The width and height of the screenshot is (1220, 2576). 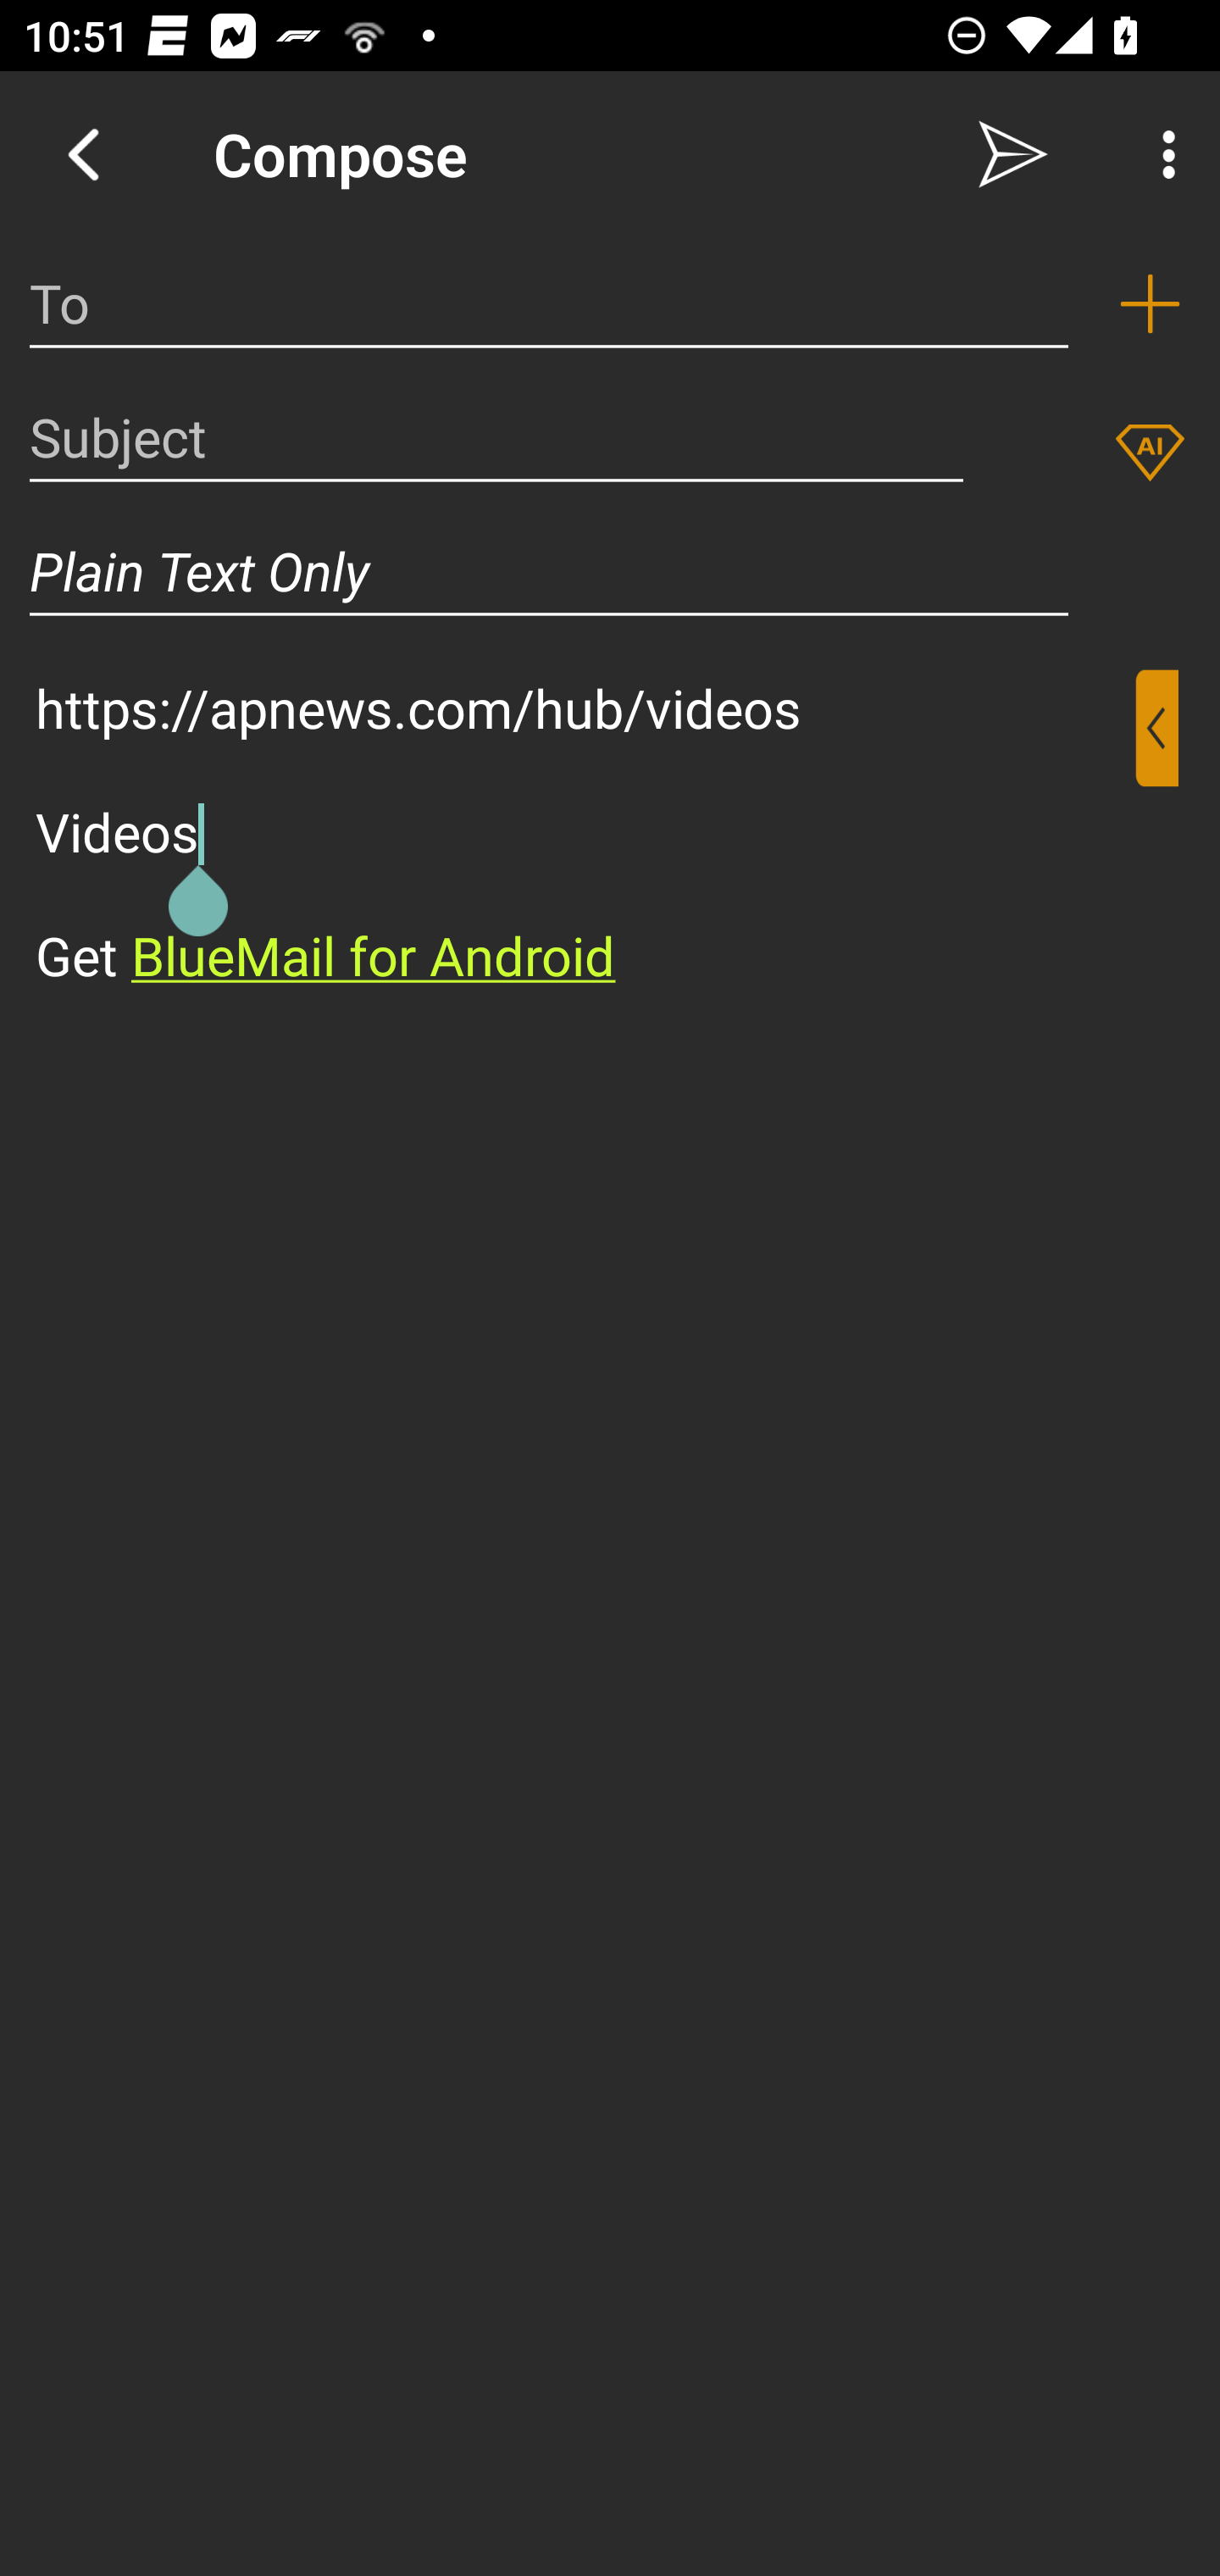 I want to click on Plain Text Only, so click(x=549, y=571).